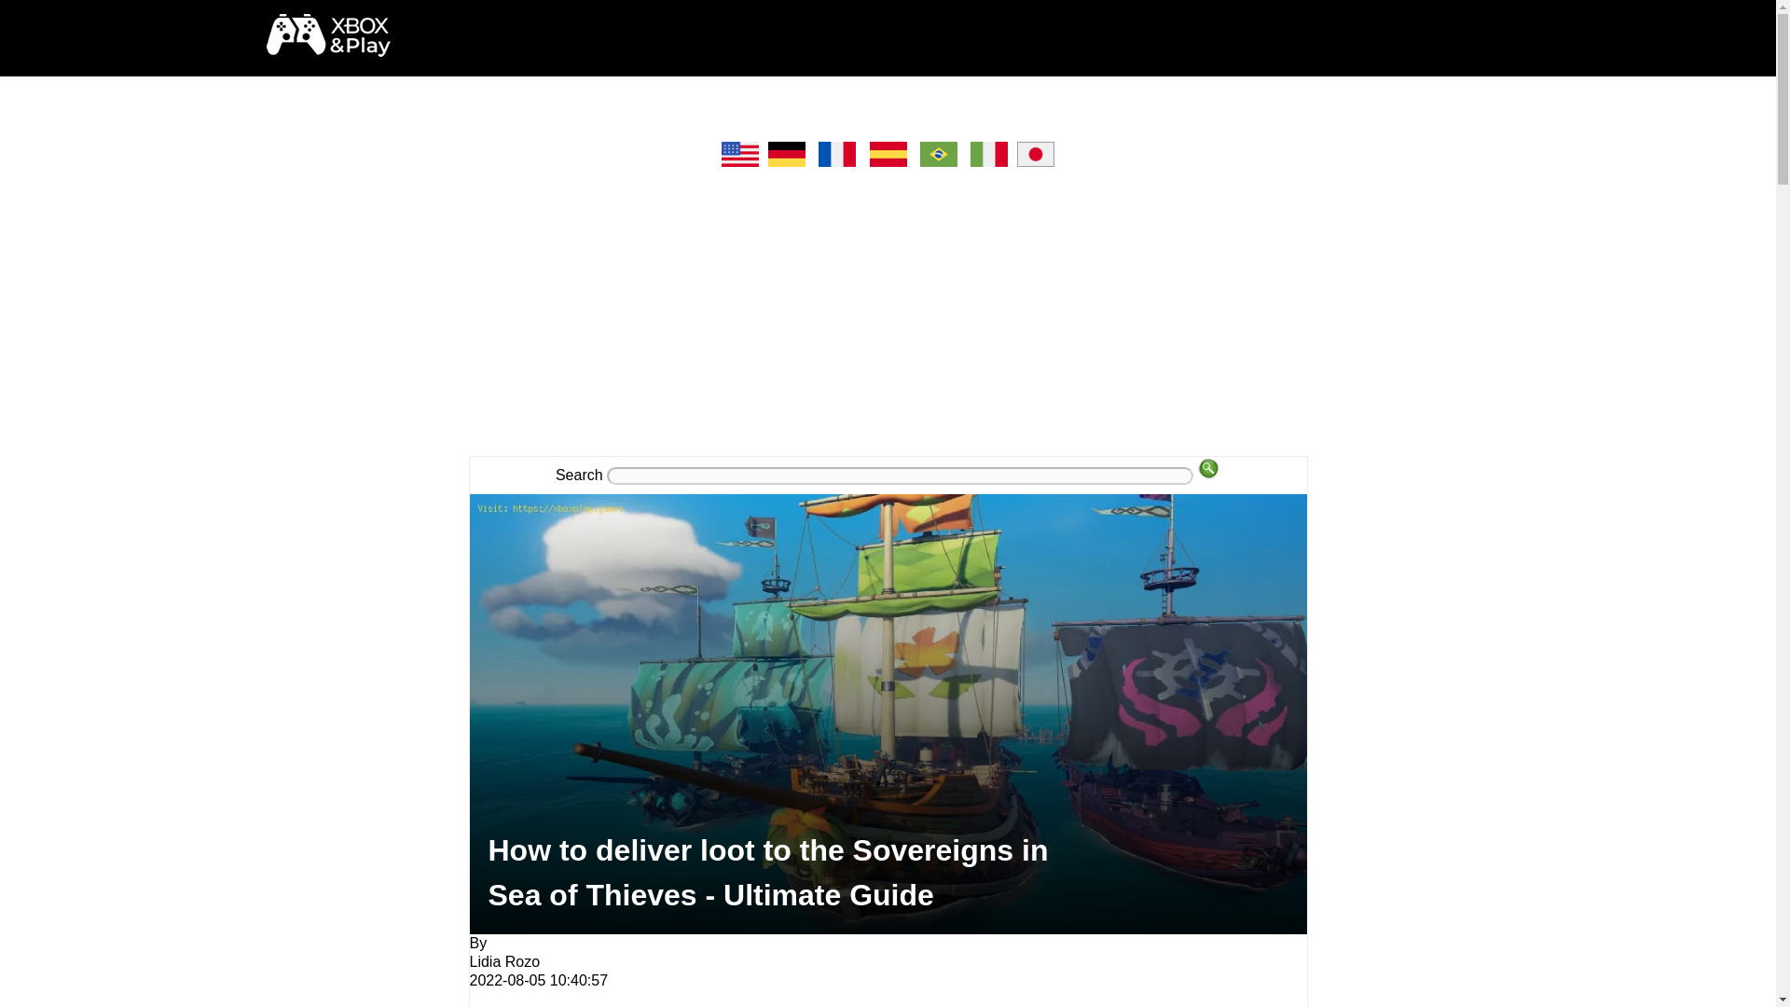 This screenshot has width=1790, height=1007. Describe the element at coordinates (938, 162) in the screenshot. I see `Xbox Play games Portugues` at that location.